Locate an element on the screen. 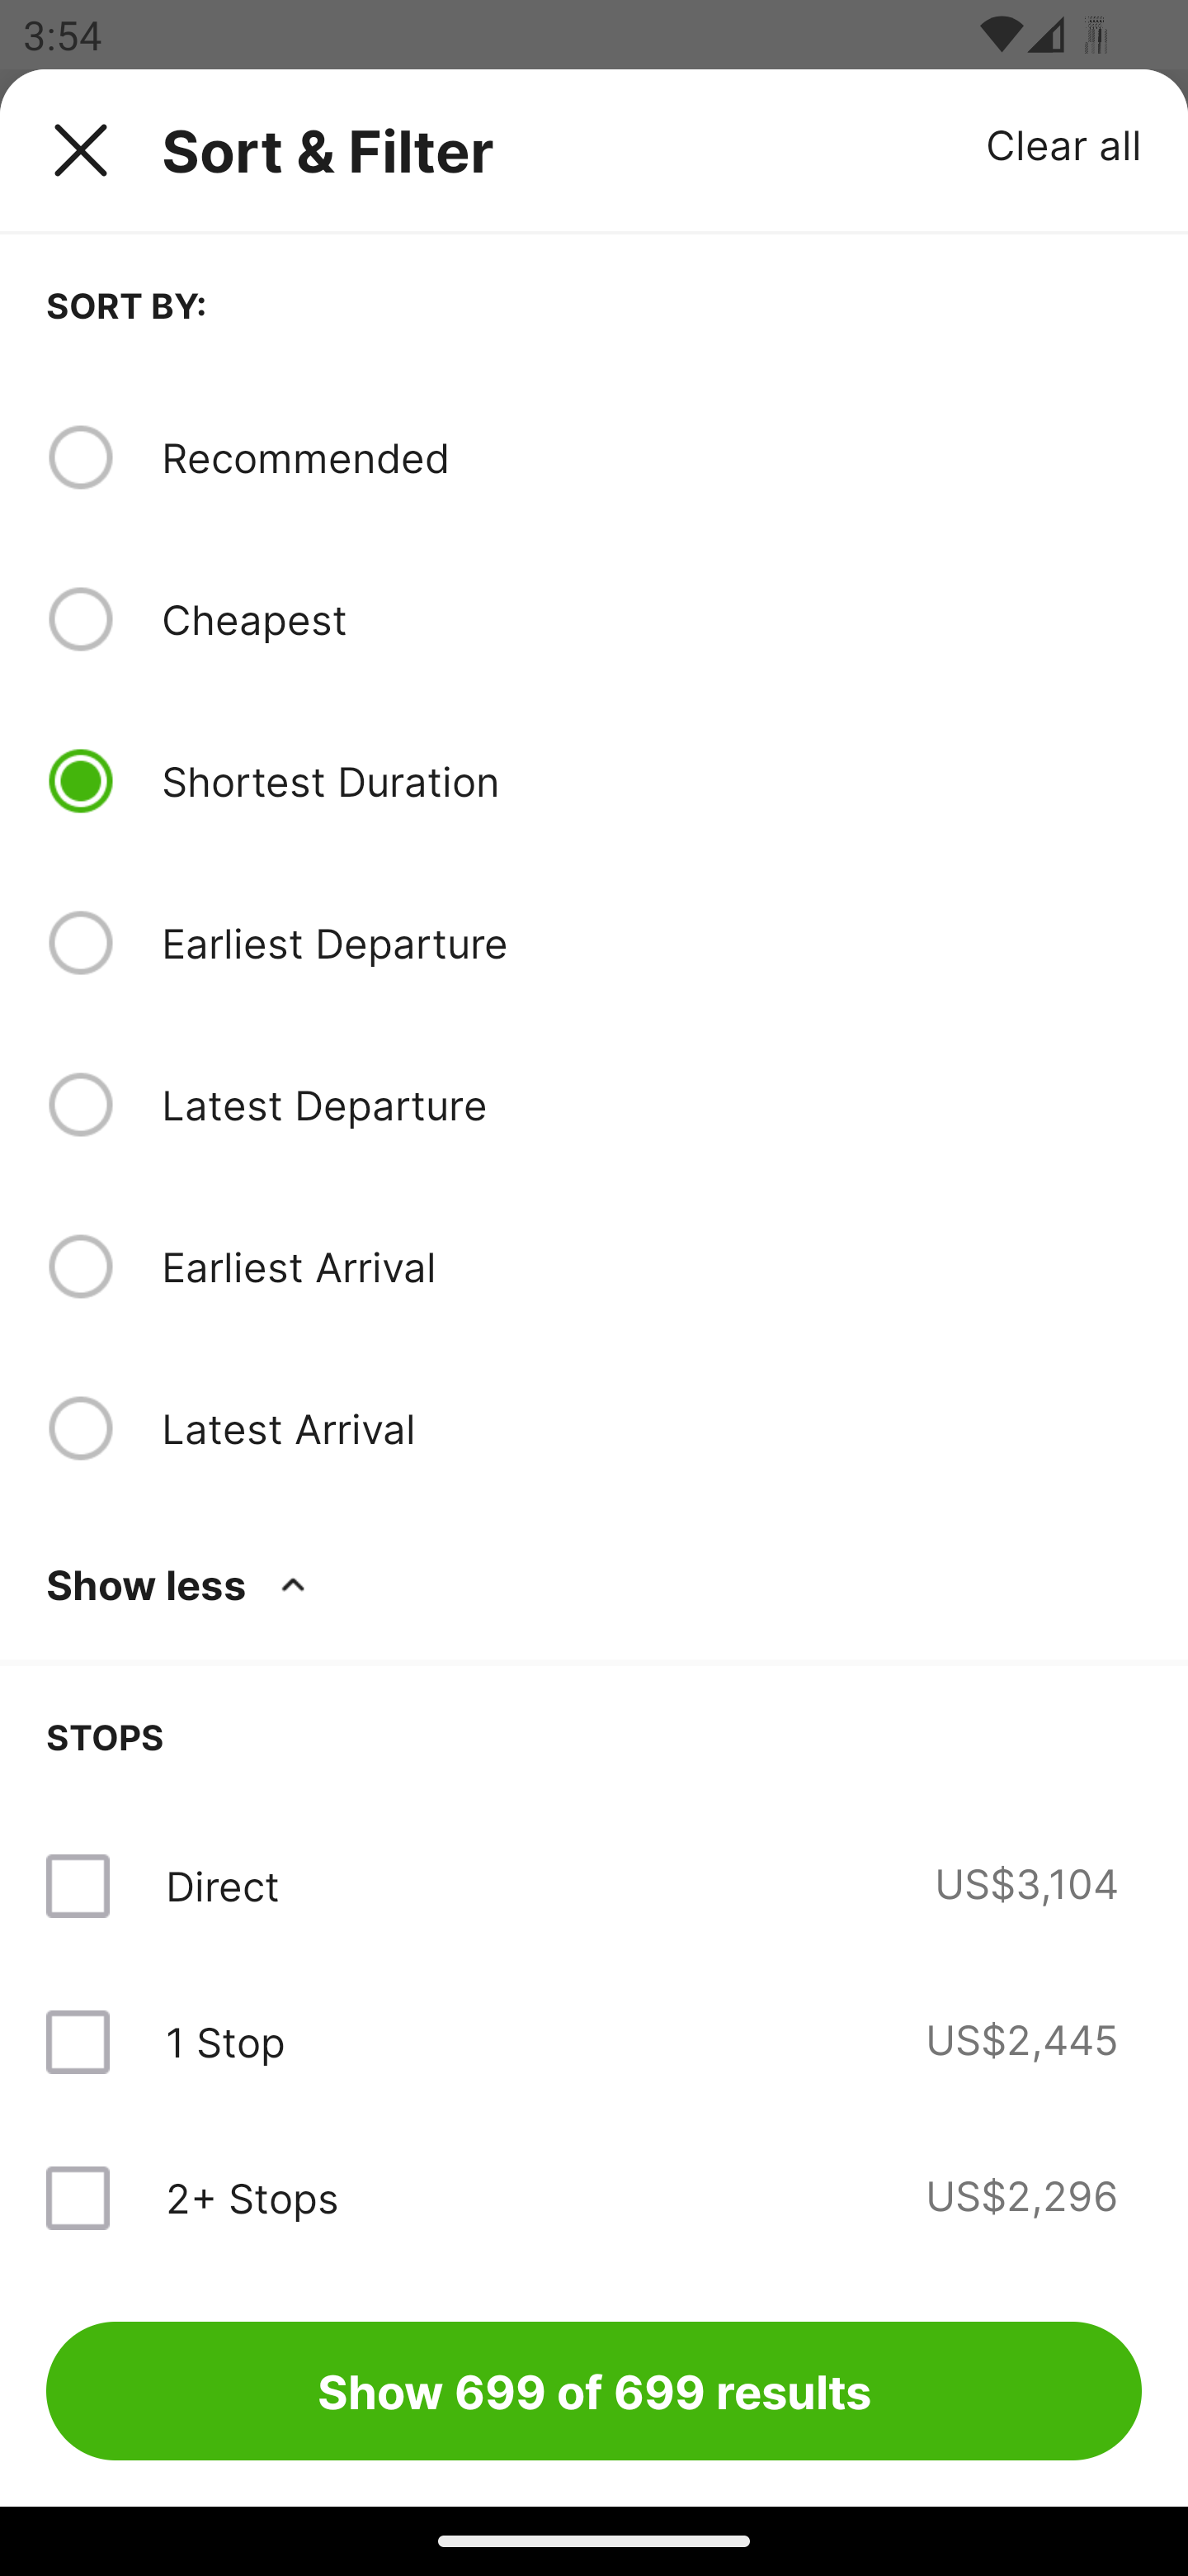 Image resolution: width=1188 pixels, height=2576 pixels. Earliest Departure is located at coordinates (651, 943).